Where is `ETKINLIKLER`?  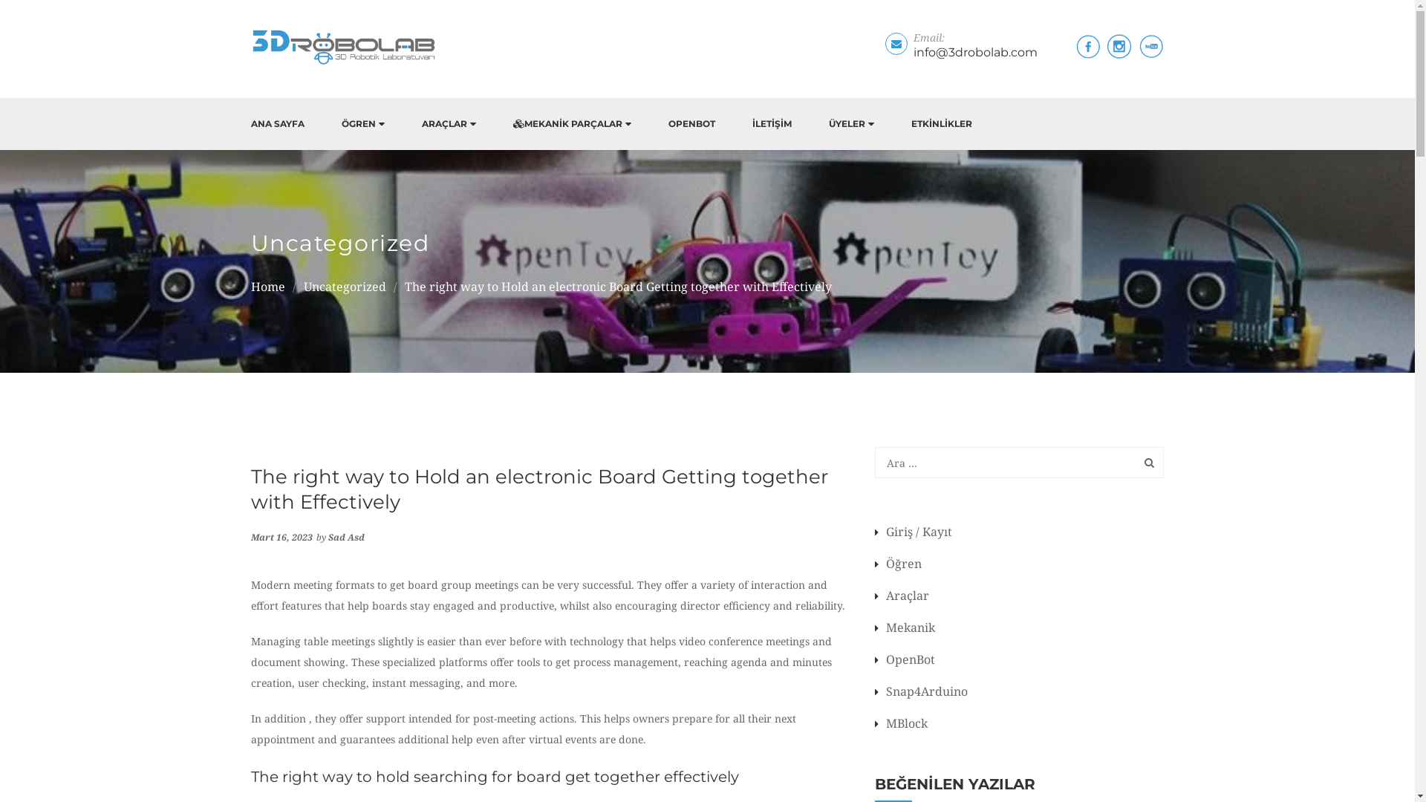 ETKINLIKLER is located at coordinates (941, 124).